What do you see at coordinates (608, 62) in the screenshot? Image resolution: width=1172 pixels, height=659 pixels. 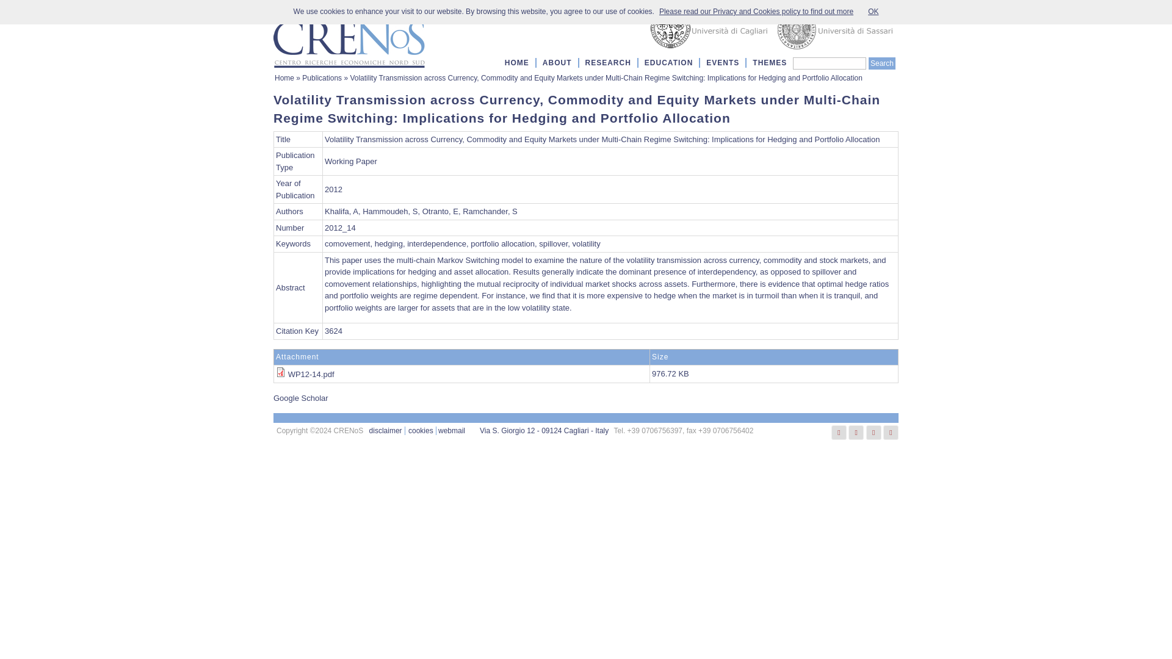 I see `RESEARCH` at bounding box center [608, 62].